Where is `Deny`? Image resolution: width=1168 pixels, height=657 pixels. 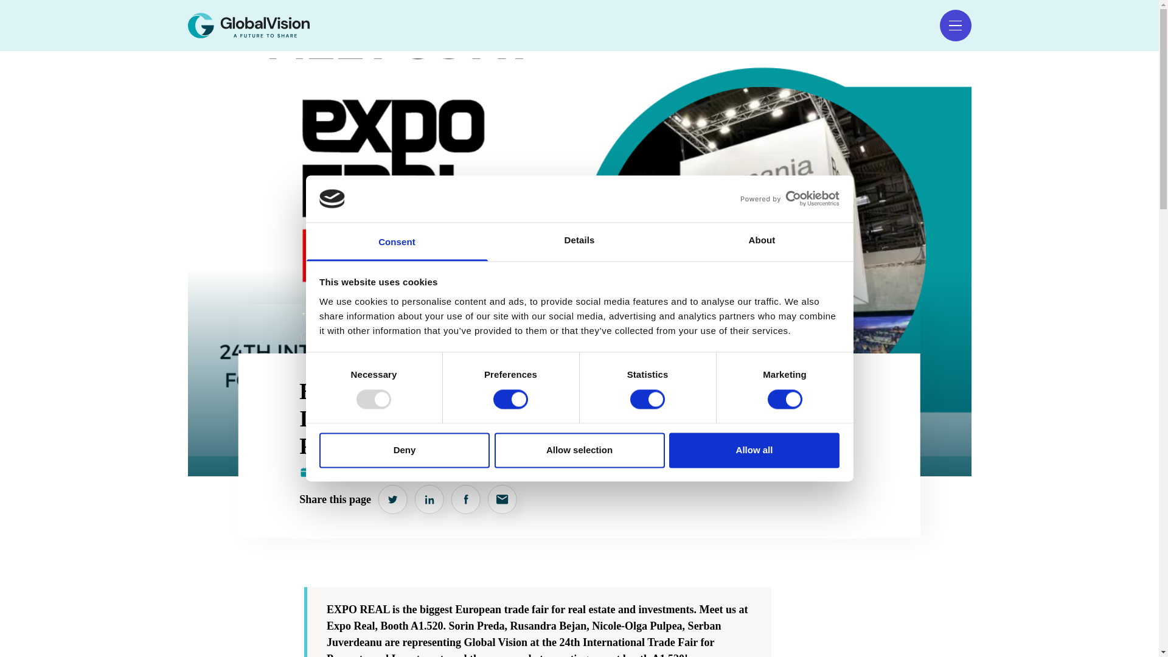
Deny is located at coordinates (404, 450).